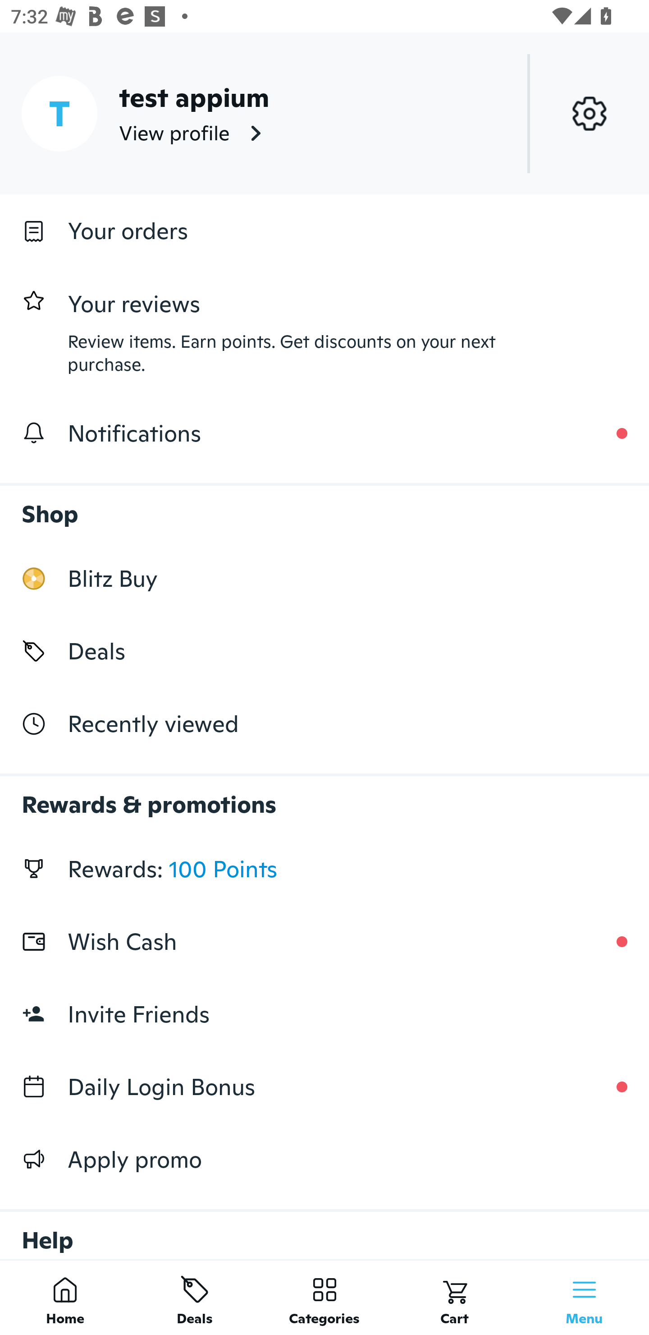  Describe the element at coordinates (324, 506) in the screenshot. I see `Shop` at that location.